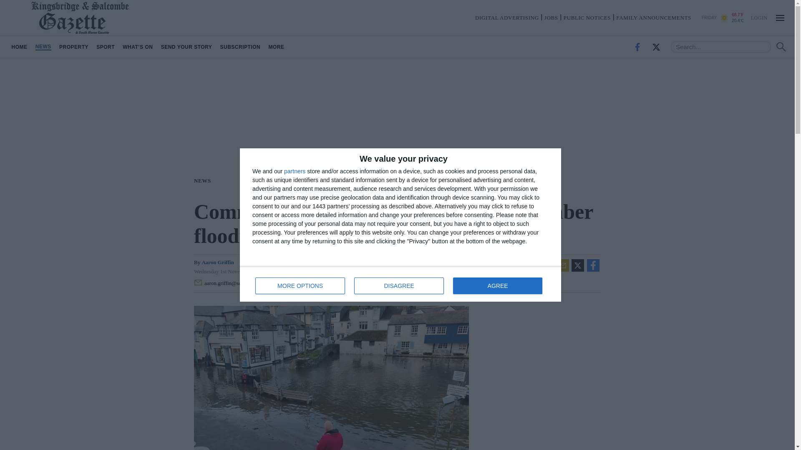 Image resolution: width=801 pixels, height=450 pixels. I want to click on NEWS, so click(218, 262).